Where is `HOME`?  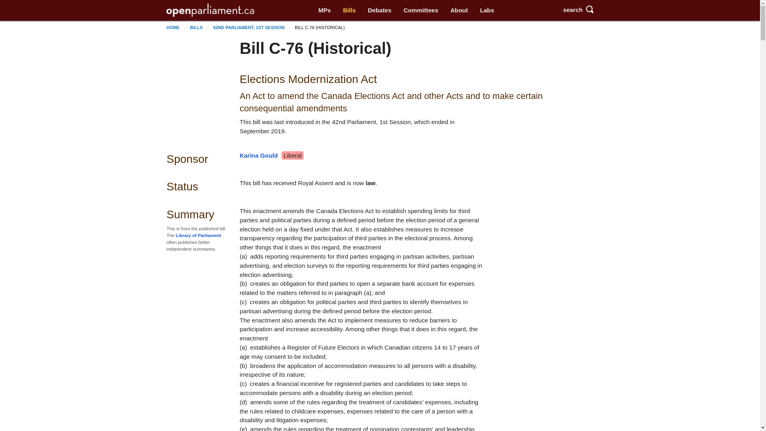
HOME is located at coordinates (172, 27).